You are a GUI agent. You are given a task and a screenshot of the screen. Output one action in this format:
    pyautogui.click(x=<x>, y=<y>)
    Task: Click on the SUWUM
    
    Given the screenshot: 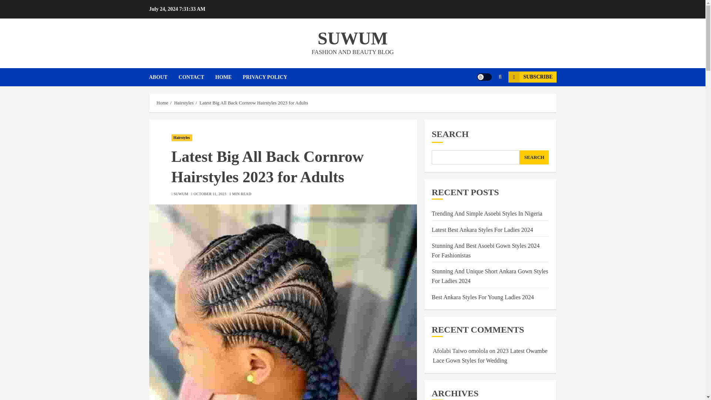 What is the action you would take?
    pyautogui.click(x=353, y=38)
    